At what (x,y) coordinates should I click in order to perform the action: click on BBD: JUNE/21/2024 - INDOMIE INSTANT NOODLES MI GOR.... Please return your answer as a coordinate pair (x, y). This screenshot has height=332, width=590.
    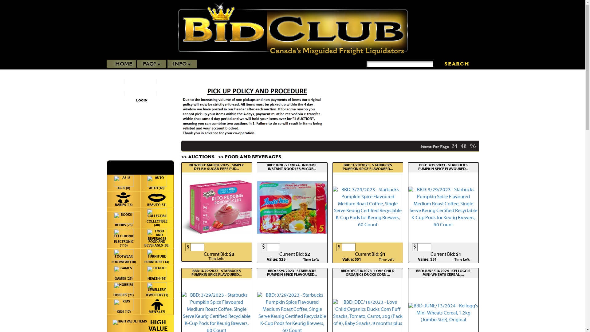
    Looking at the image, I should click on (292, 167).